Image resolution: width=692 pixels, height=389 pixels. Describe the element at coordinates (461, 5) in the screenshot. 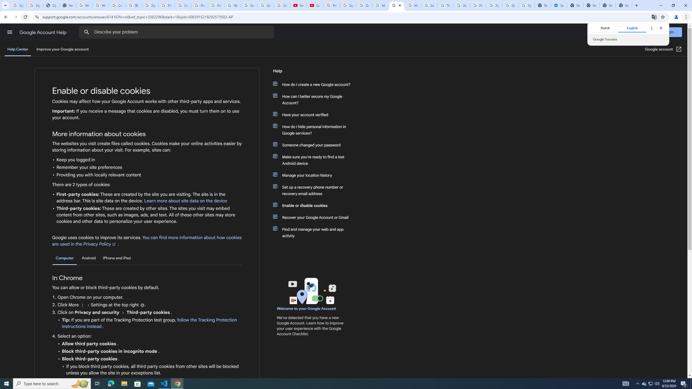

I see `Google Ads - Sign in` at that location.